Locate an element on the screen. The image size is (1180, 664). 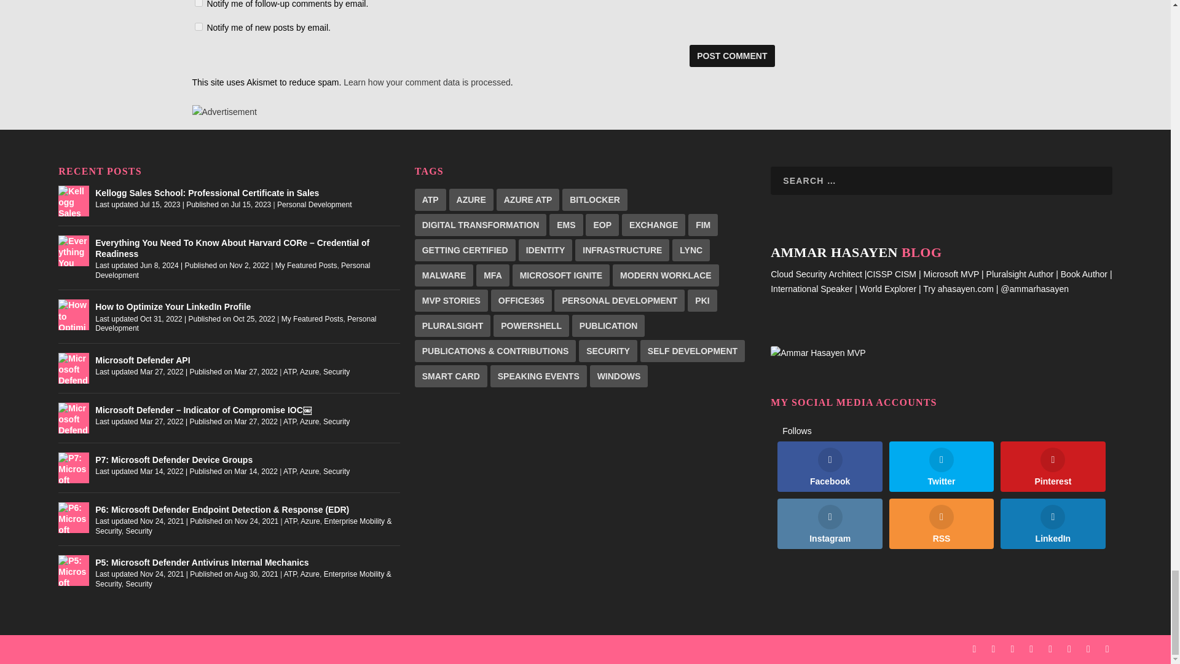
subscribe is located at coordinates (198, 26).